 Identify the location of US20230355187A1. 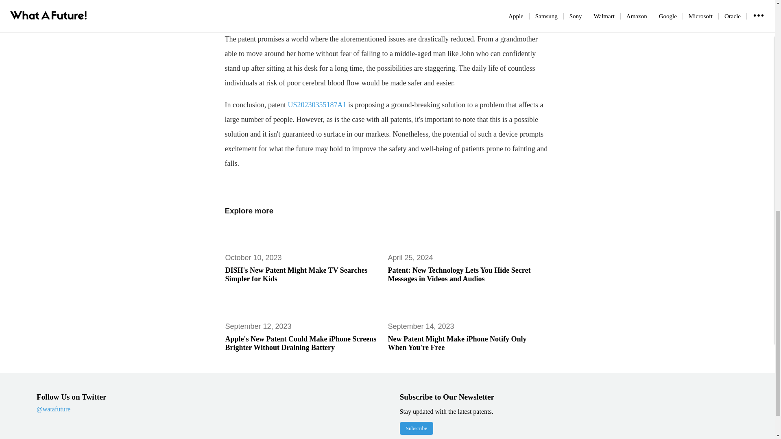
(316, 105).